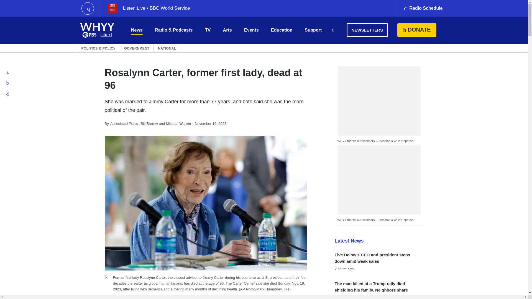  What do you see at coordinates (167, 48) in the screenshot?
I see `NATIONAL` at bounding box center [167, 48].